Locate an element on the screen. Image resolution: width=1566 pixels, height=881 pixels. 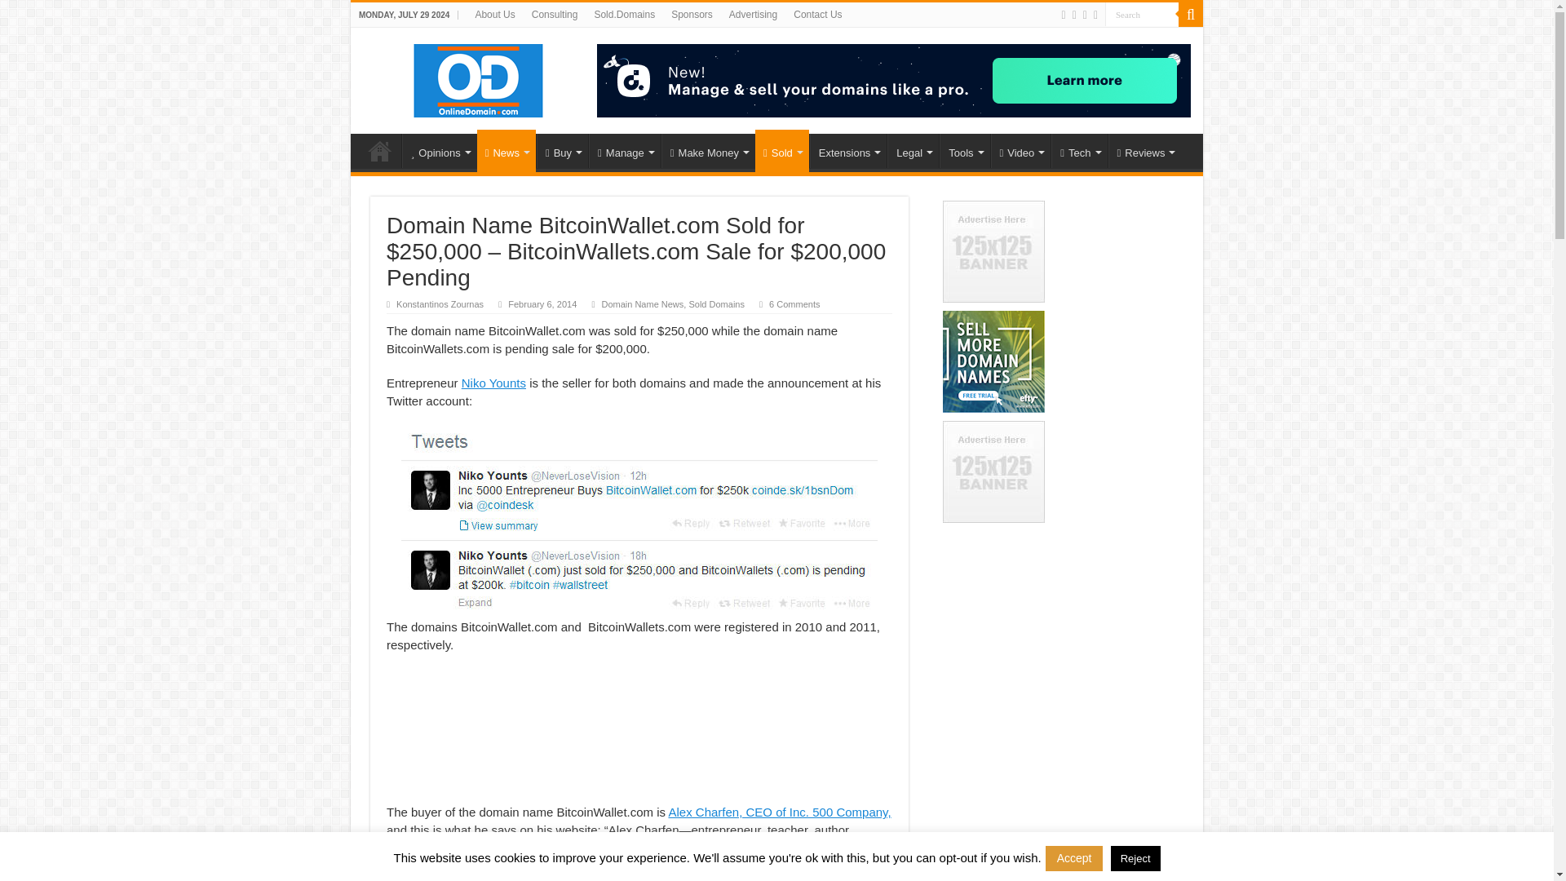
About Us is located at coordinates (494, 15).